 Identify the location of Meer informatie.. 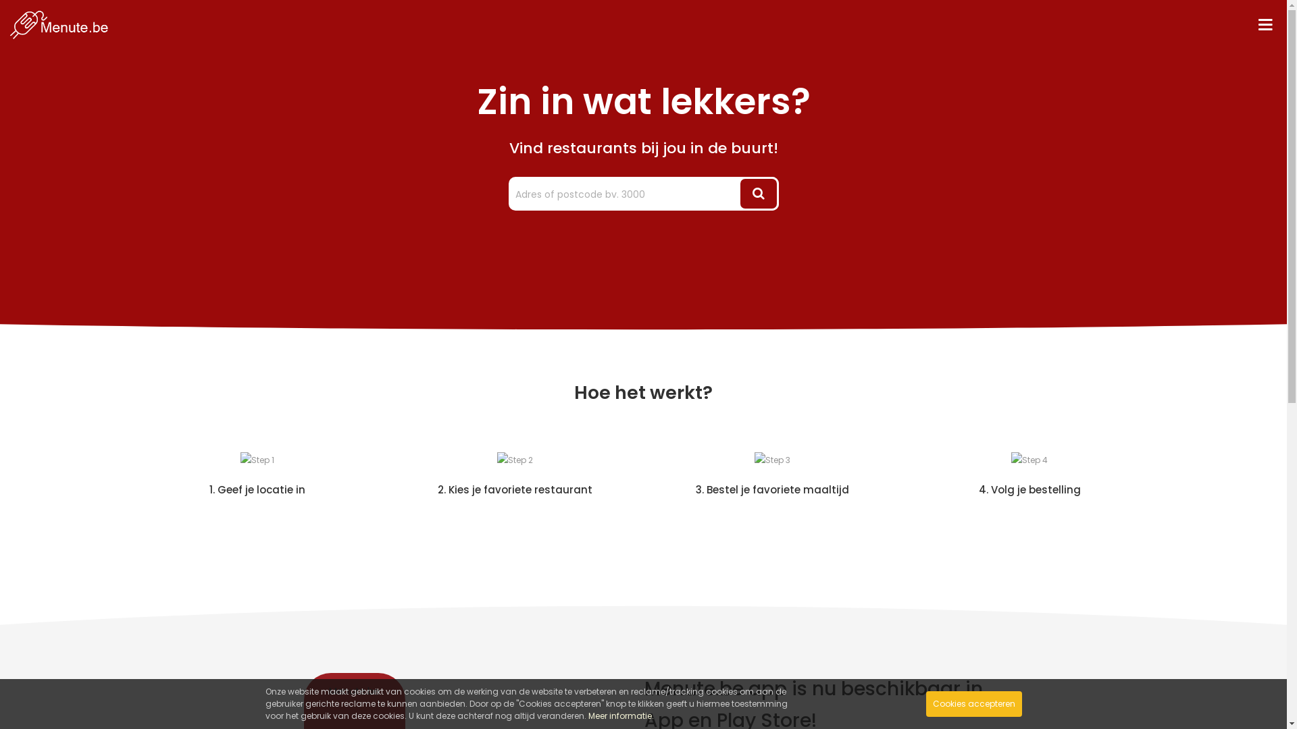
(620, 715).